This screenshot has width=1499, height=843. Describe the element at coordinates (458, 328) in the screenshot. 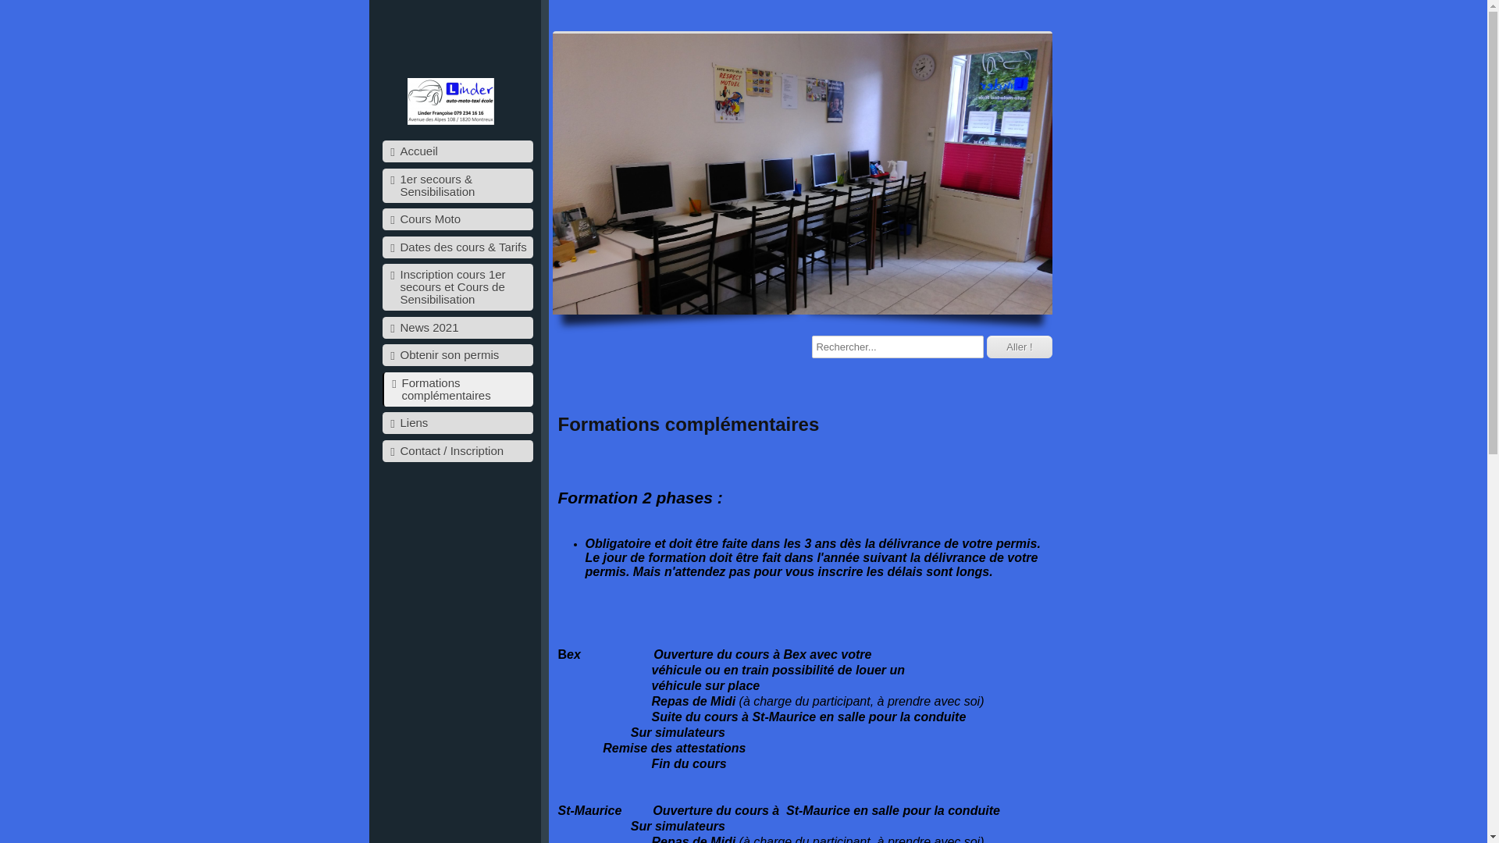

I see `News 2021` at that location.